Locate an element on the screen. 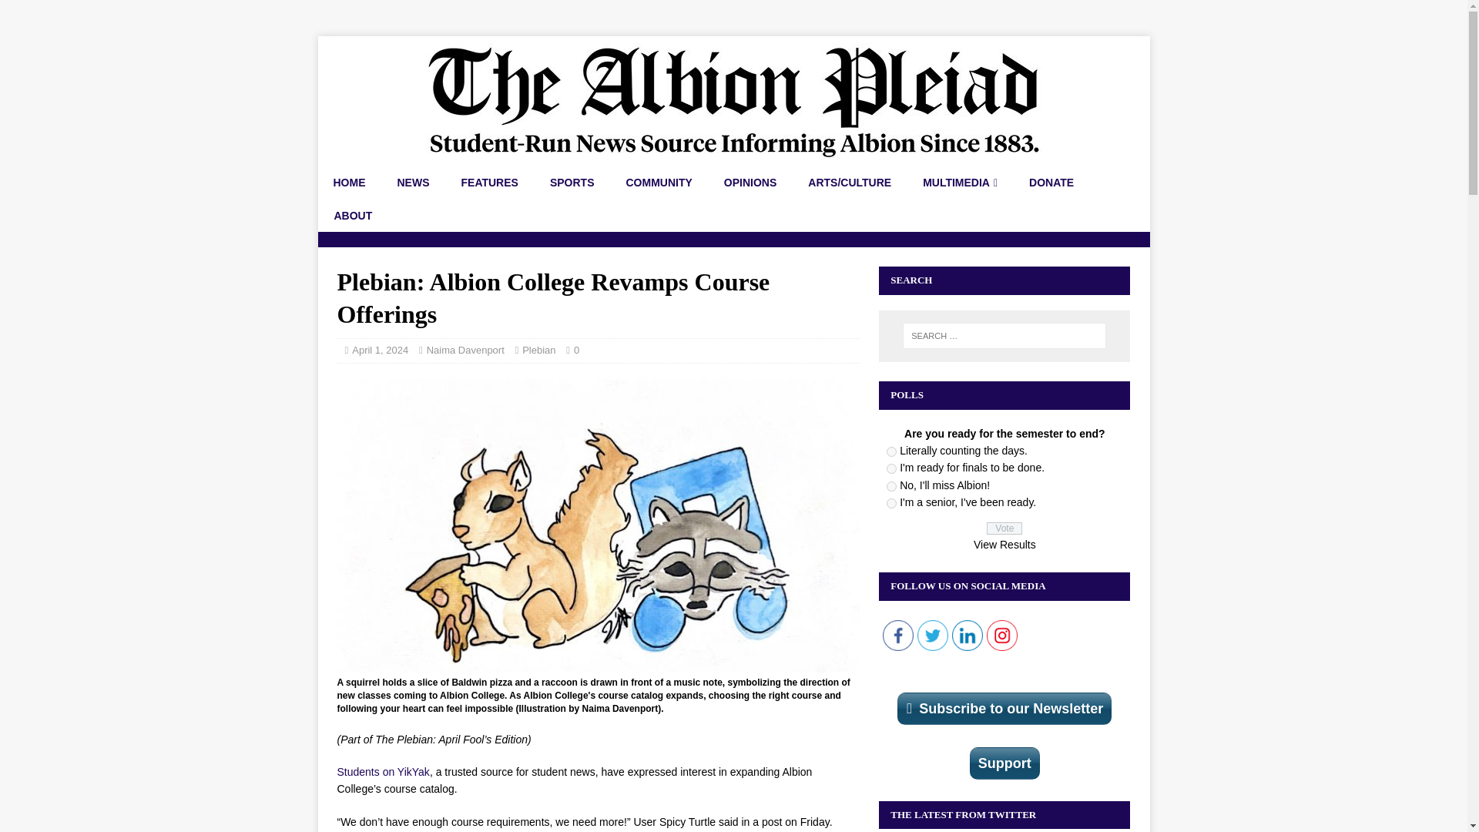 Image resolution: width=1479 pixels, height=832 pixels. Facebook is located at coordinates (898, 635).